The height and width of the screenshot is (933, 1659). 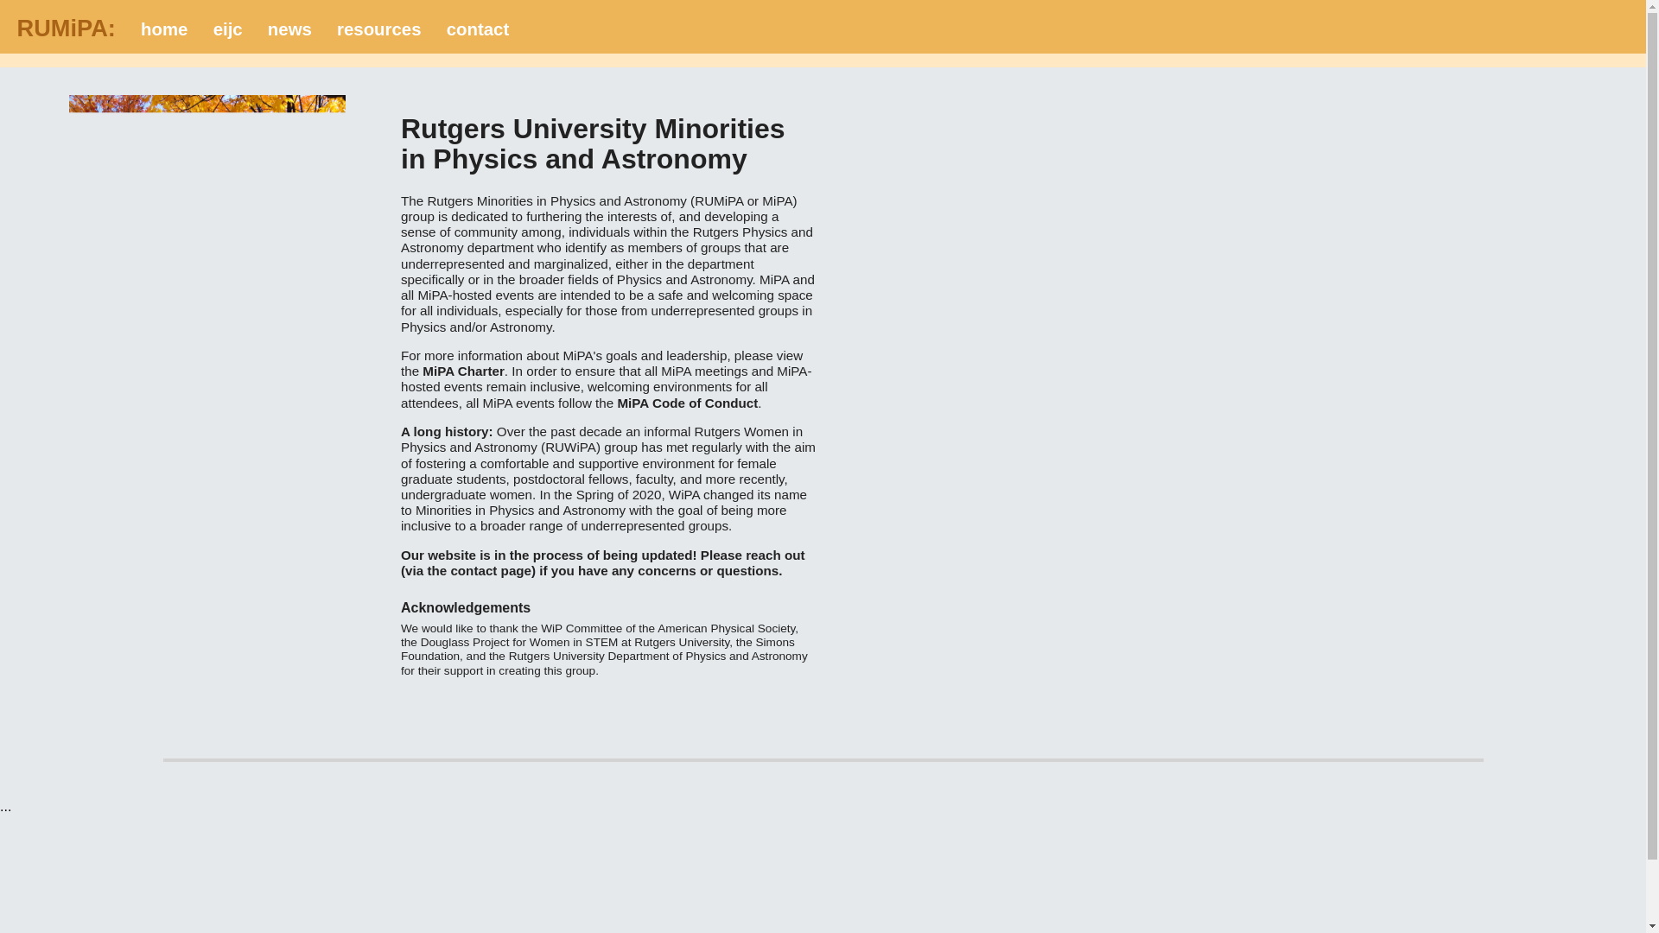 What do you see at coordinates (228, 29) in the screenshot?
I see `eijc` at bounding box center [228, 29].